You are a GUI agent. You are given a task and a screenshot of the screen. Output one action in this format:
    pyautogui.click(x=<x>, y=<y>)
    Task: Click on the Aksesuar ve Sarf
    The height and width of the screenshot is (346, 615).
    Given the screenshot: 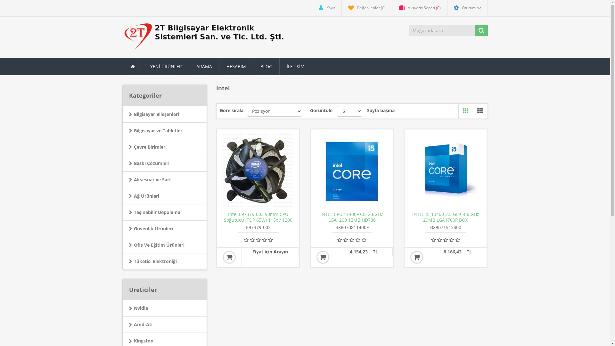 What is the action you would take?
    pyautogui.click(x=165, y=180)
    